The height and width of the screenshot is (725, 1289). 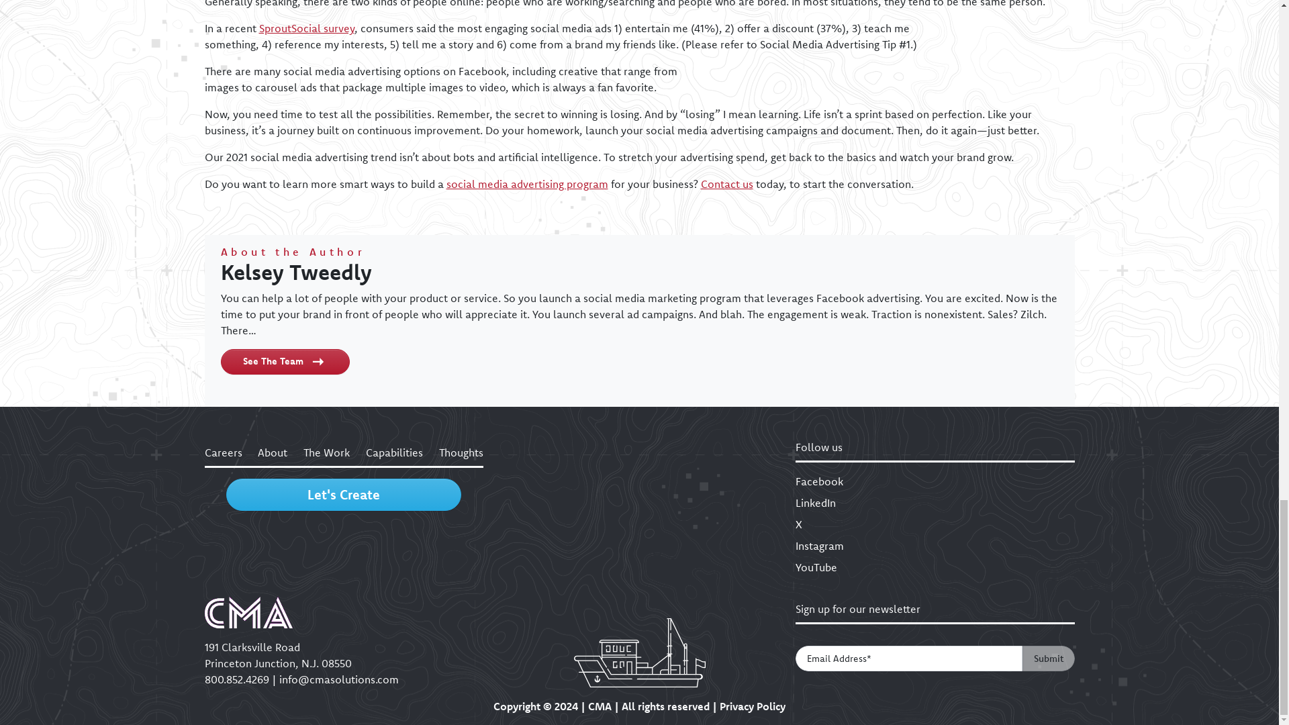 I want to click on Capabilities, so click(x=394, y=452).